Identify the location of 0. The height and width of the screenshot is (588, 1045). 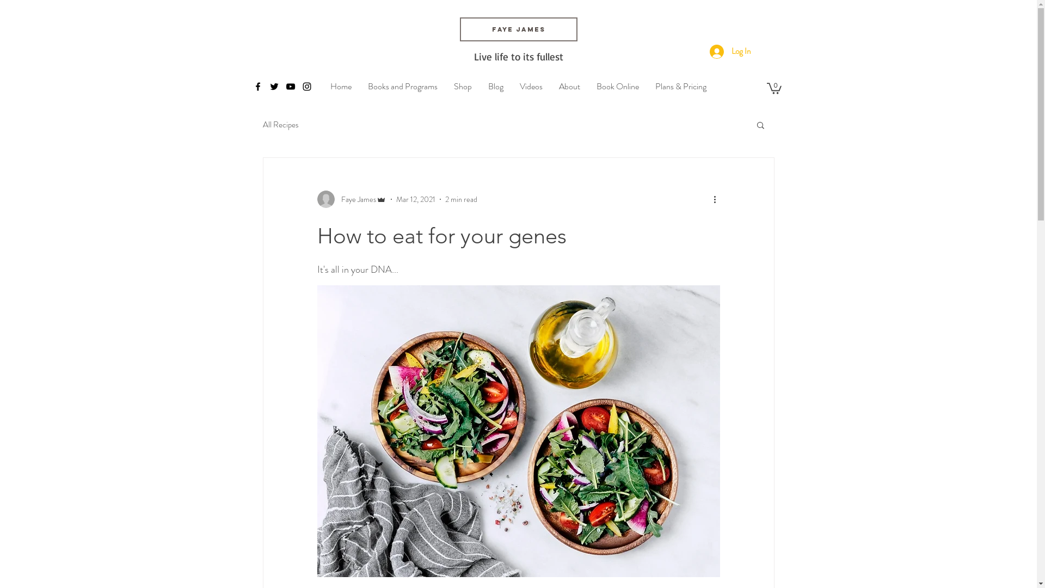
(774, 88).